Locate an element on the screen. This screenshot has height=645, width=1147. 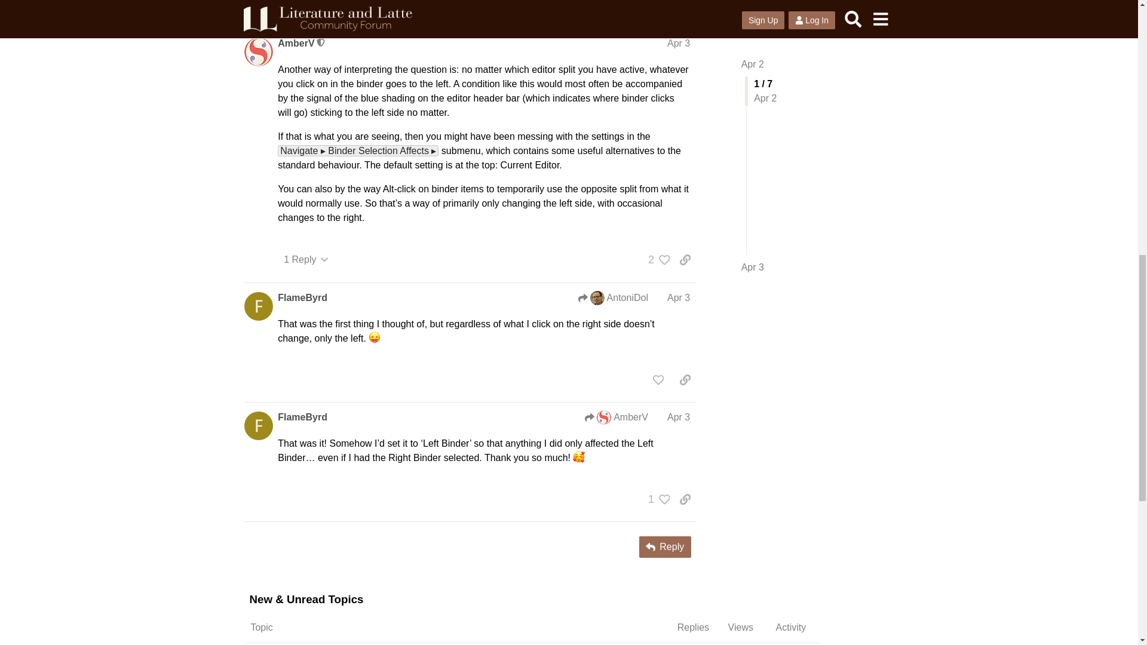
1 is located at coordinates (656, 8).